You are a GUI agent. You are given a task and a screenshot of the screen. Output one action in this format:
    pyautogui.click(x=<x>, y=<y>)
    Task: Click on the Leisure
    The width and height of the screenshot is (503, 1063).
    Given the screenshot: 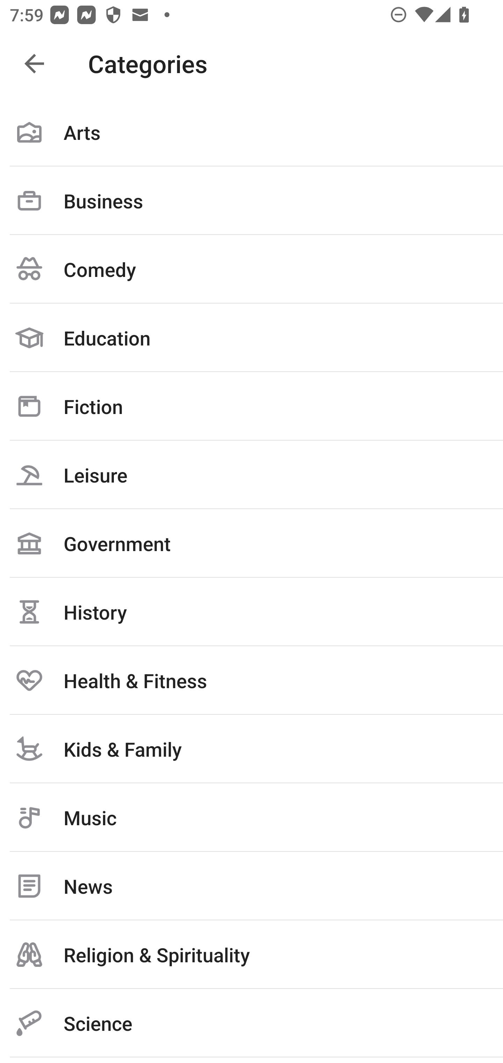 What is the action you would take?
    pyautogui.click(x=251, y=475)
    